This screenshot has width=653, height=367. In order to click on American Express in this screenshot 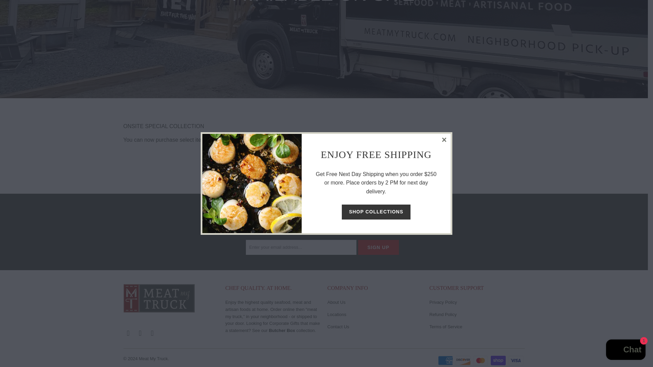, I will do `click(446, 360)`.